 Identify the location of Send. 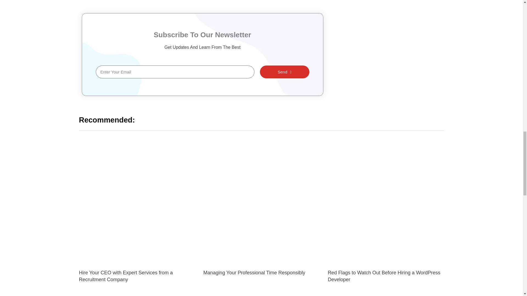
(284, 72).